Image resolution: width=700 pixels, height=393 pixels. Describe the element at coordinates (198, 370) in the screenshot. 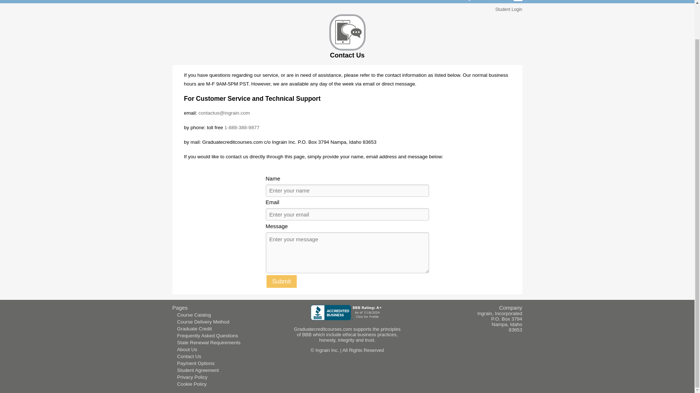

I see `Student Agreement` at that location.